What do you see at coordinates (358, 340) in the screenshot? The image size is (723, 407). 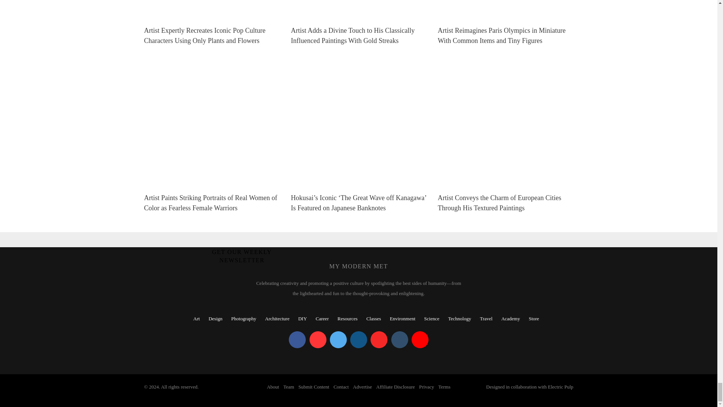 I see `My Modern Met on Instagram` at bounding box center [358, 340].